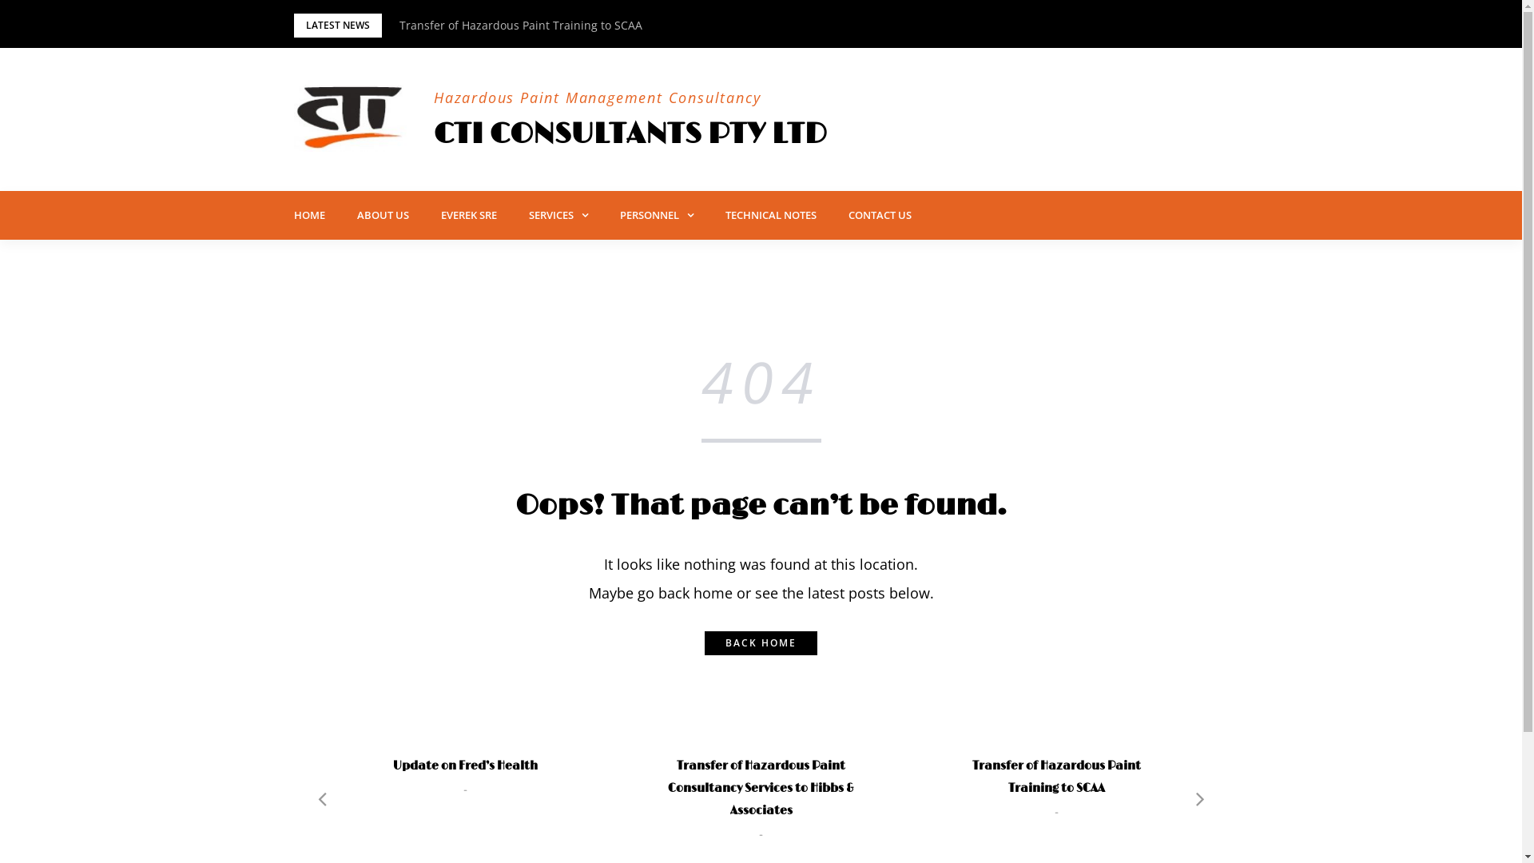  What do you see at coordinates (712, 256) in the screenshot?
I see `Fred Salome` at bounding box center [712, 256].